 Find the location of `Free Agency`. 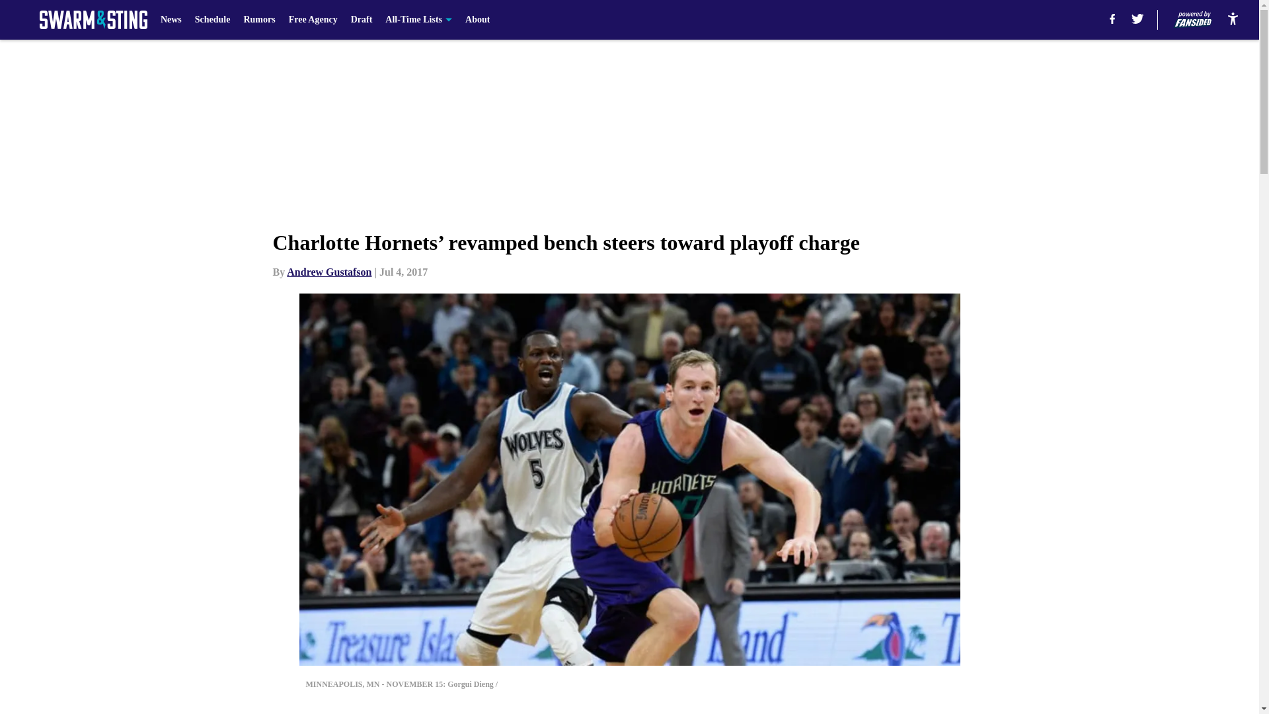

Free Agency is located at coordinates (313, 20).